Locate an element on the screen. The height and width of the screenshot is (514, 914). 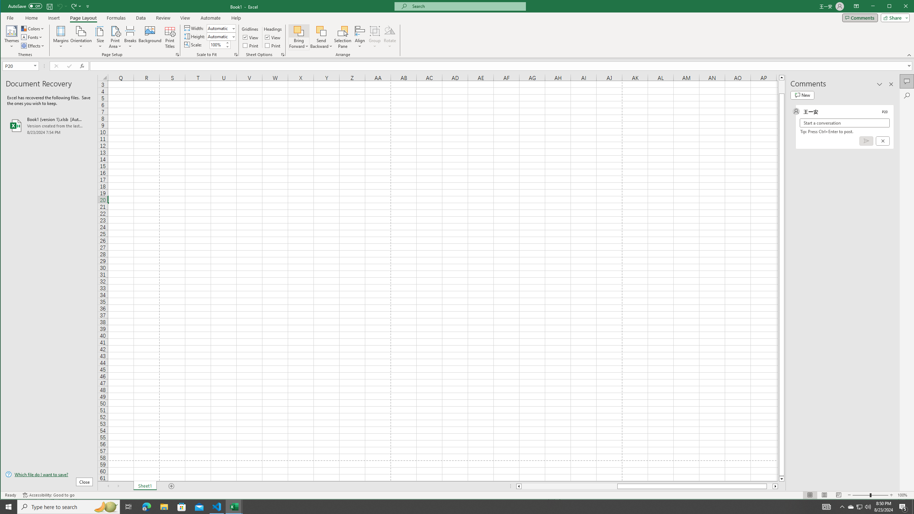
Bring Forward is located at coordinates (299, 31).